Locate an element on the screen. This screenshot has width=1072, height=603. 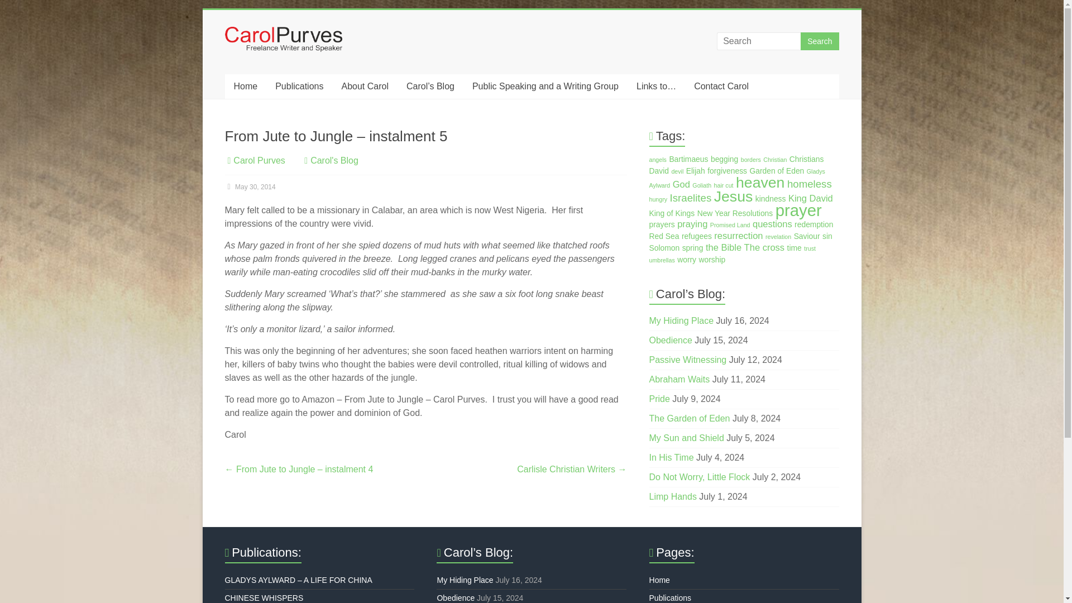
May 30, 2014 is located at coordinates (250, 187).